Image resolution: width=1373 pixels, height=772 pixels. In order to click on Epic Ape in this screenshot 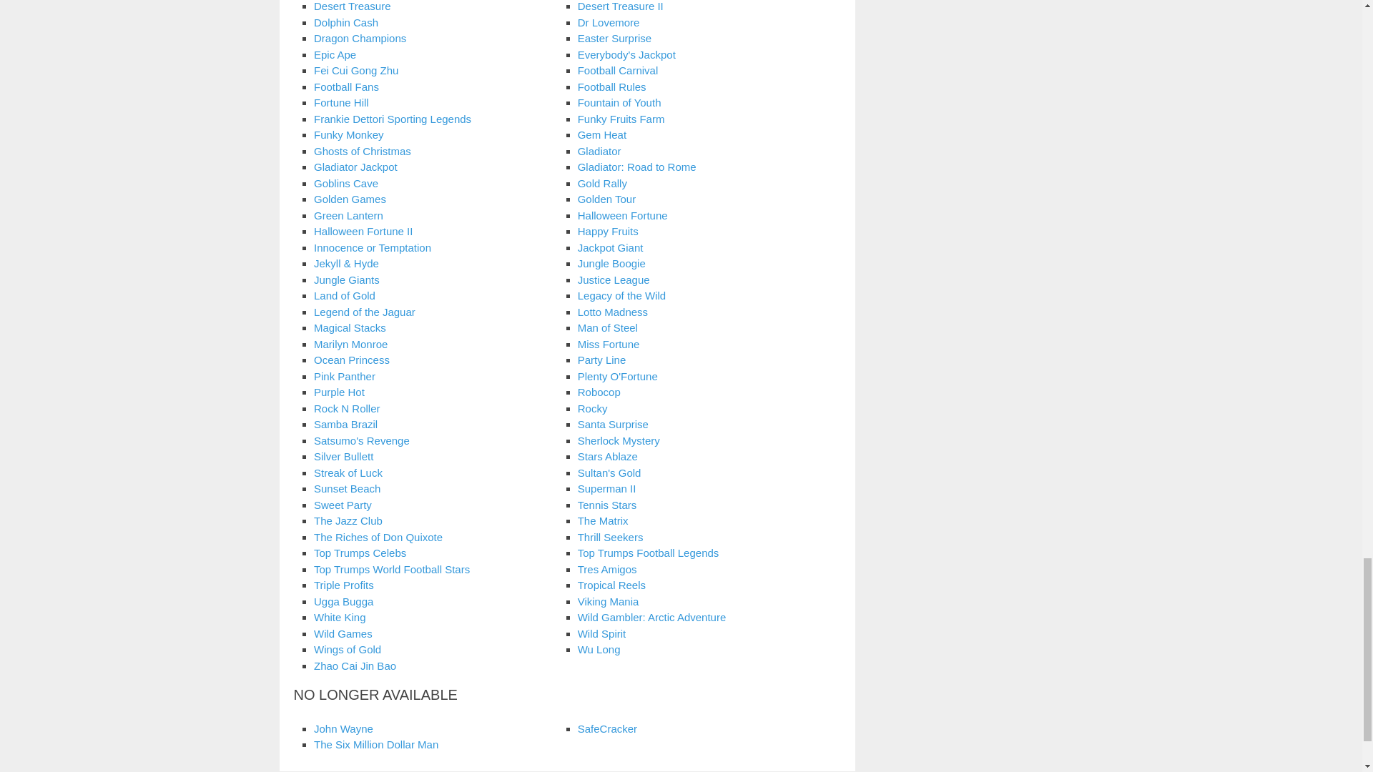, I will do `click(335, 54)`.